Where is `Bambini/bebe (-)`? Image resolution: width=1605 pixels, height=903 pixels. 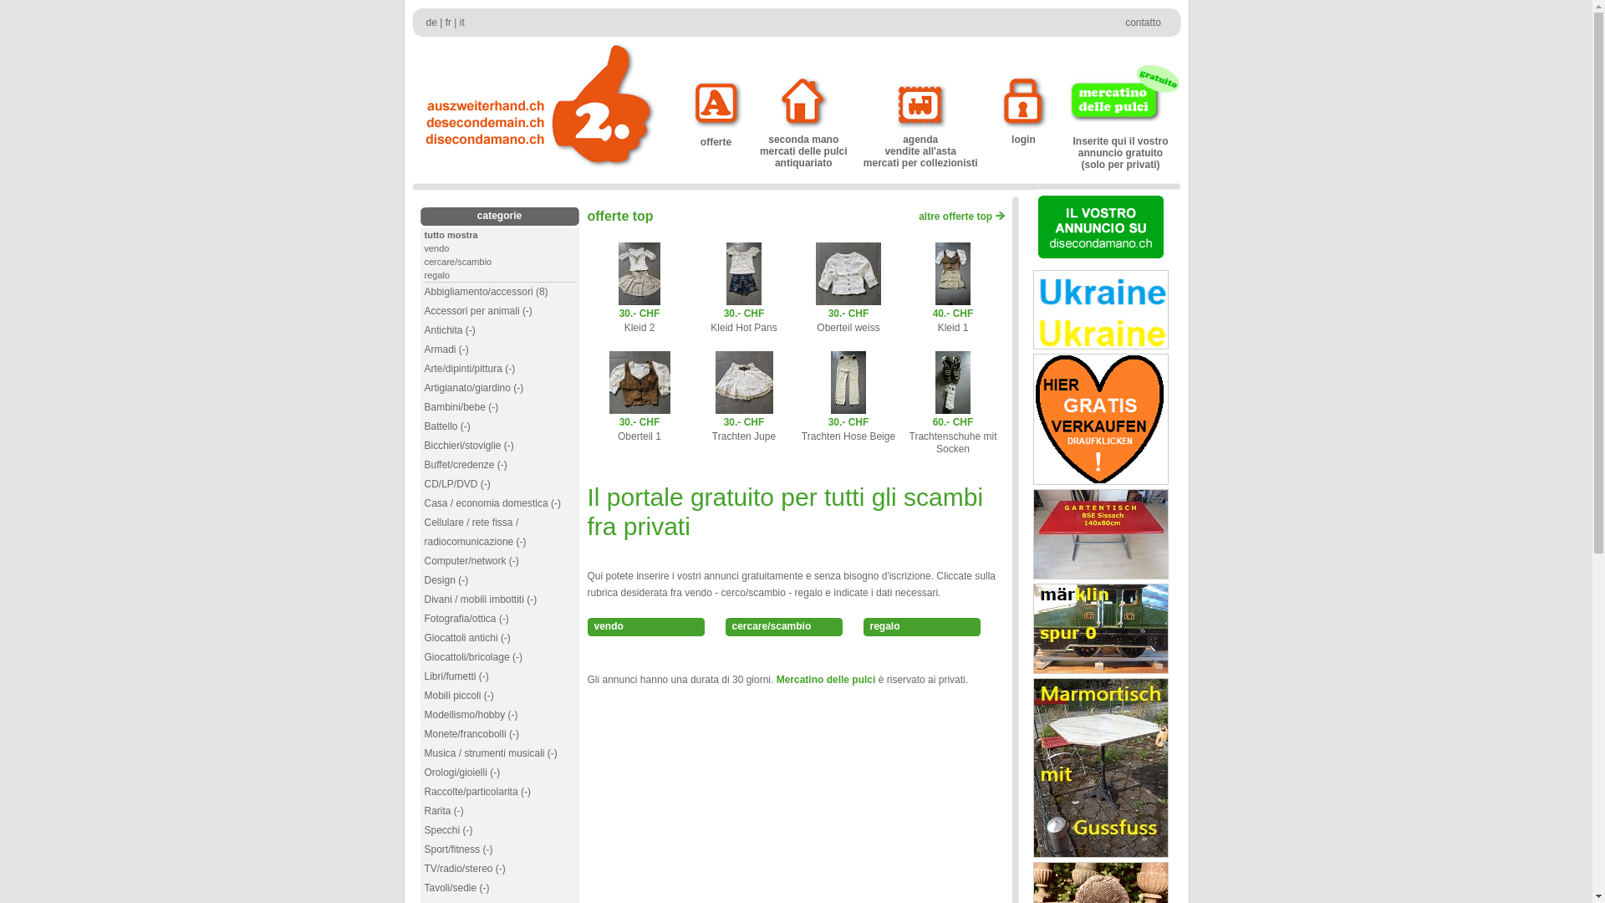
Bambini/bebe (-) is located at coordinates (461, 407).